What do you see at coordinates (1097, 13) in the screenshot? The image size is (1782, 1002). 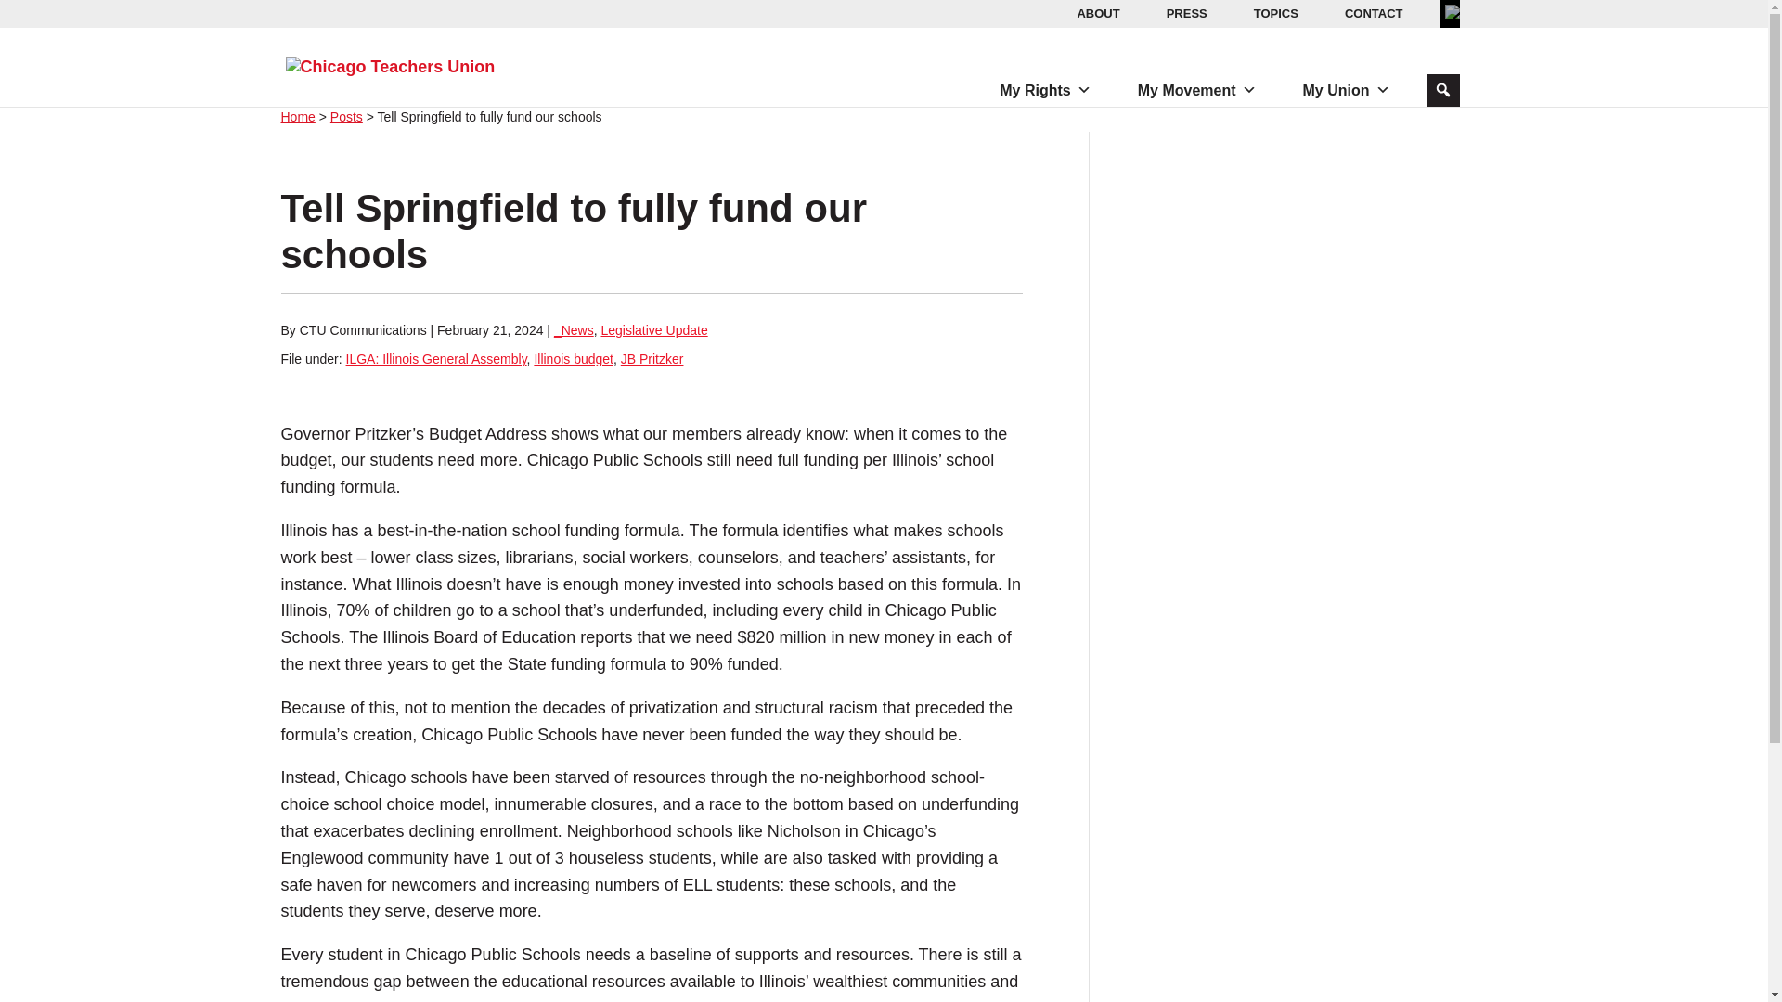 I see `ABOUT` at bounding box center [1097, 13].